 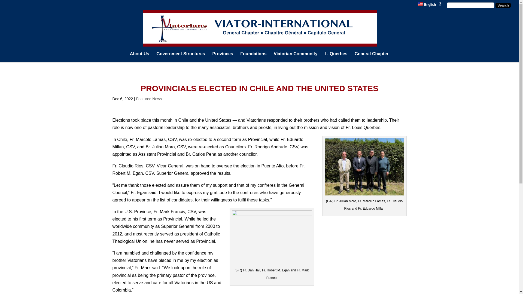 I want to click on General Chapter, so click(x=372, y=57).